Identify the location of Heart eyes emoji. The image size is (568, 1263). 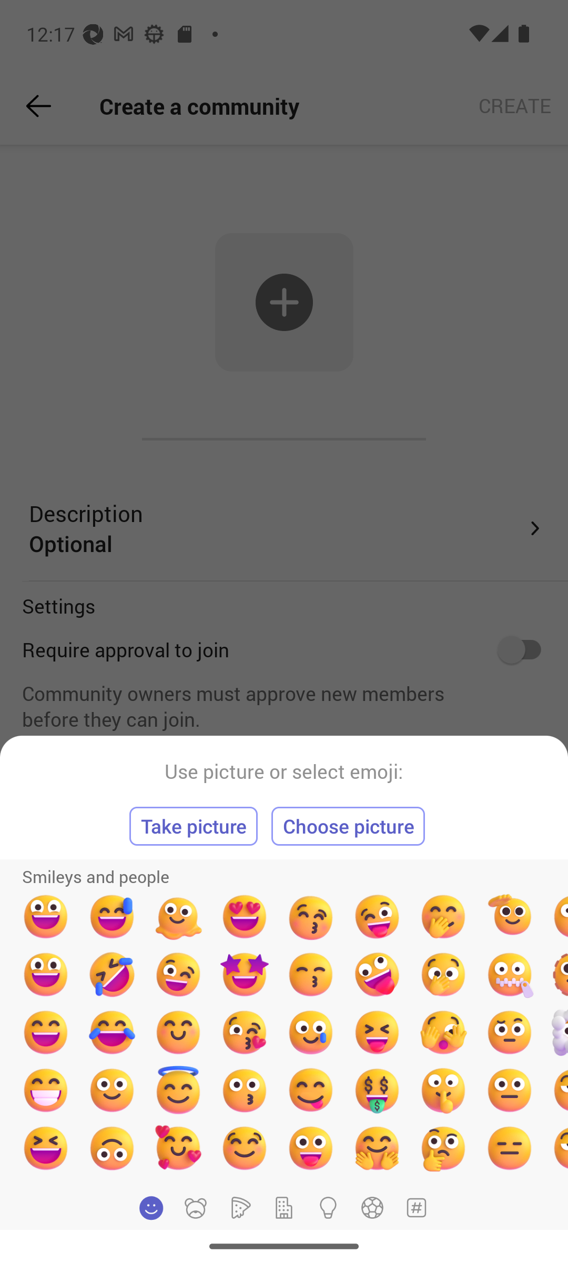
(244, 917).